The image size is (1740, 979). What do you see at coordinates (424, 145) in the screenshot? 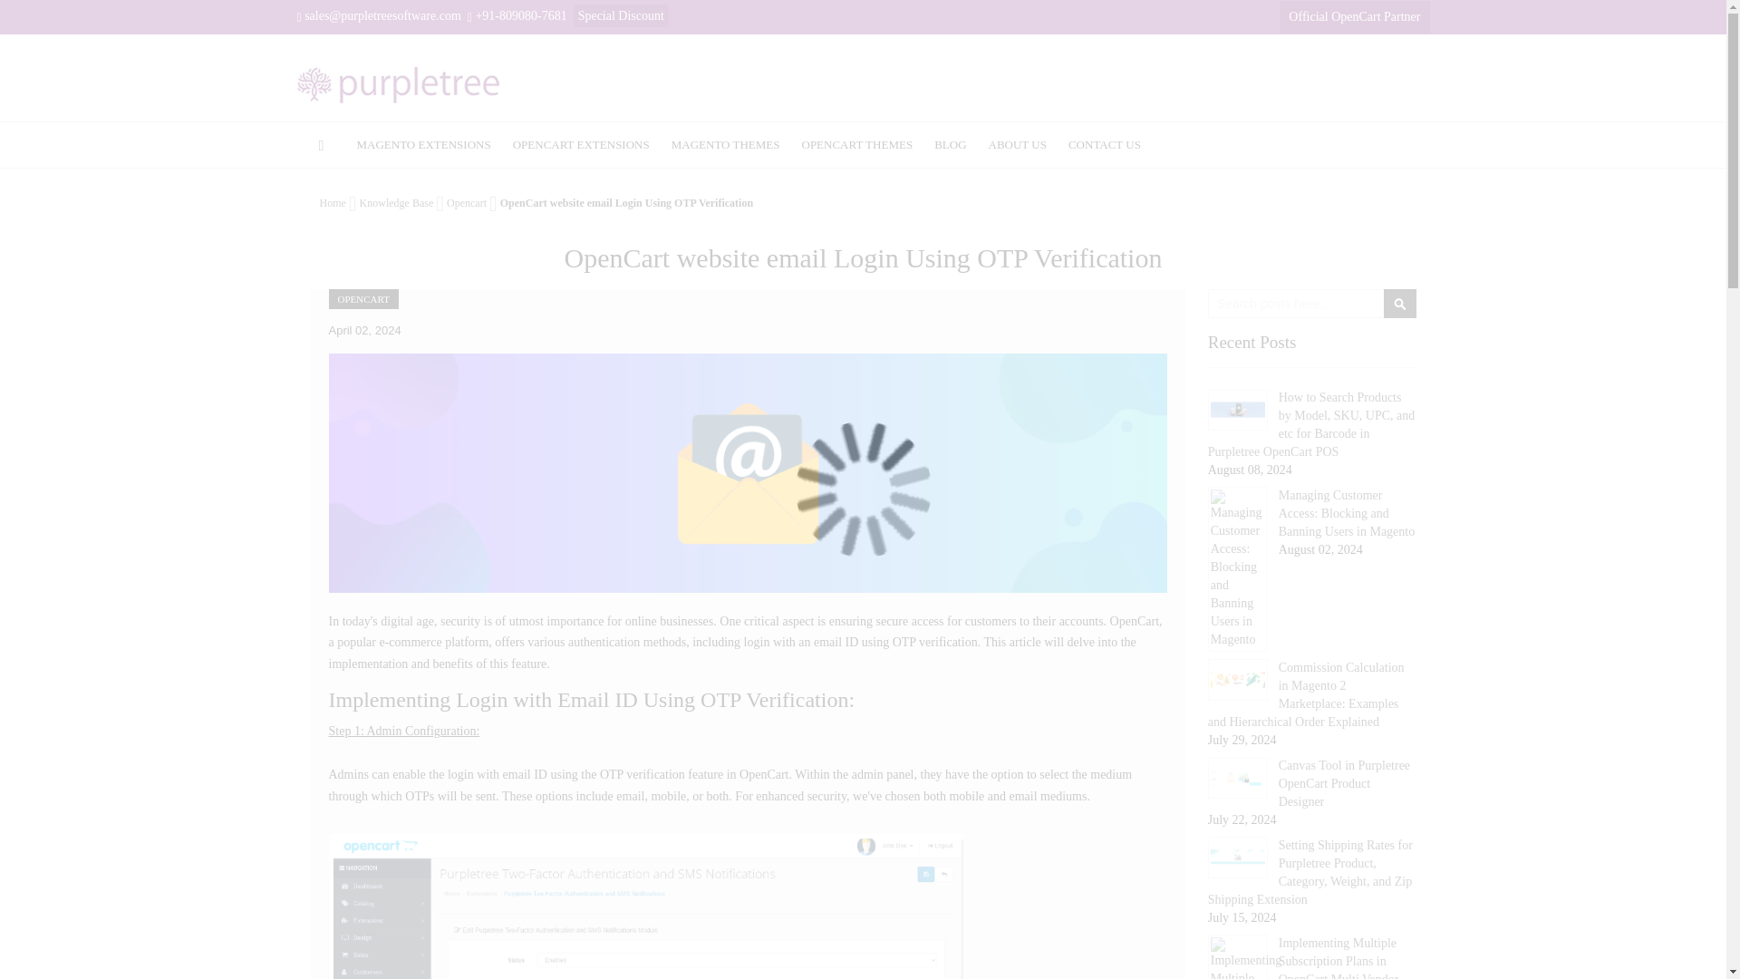
I see `MAGENTO EXTENSIONS` at bounding box center [424, 145].